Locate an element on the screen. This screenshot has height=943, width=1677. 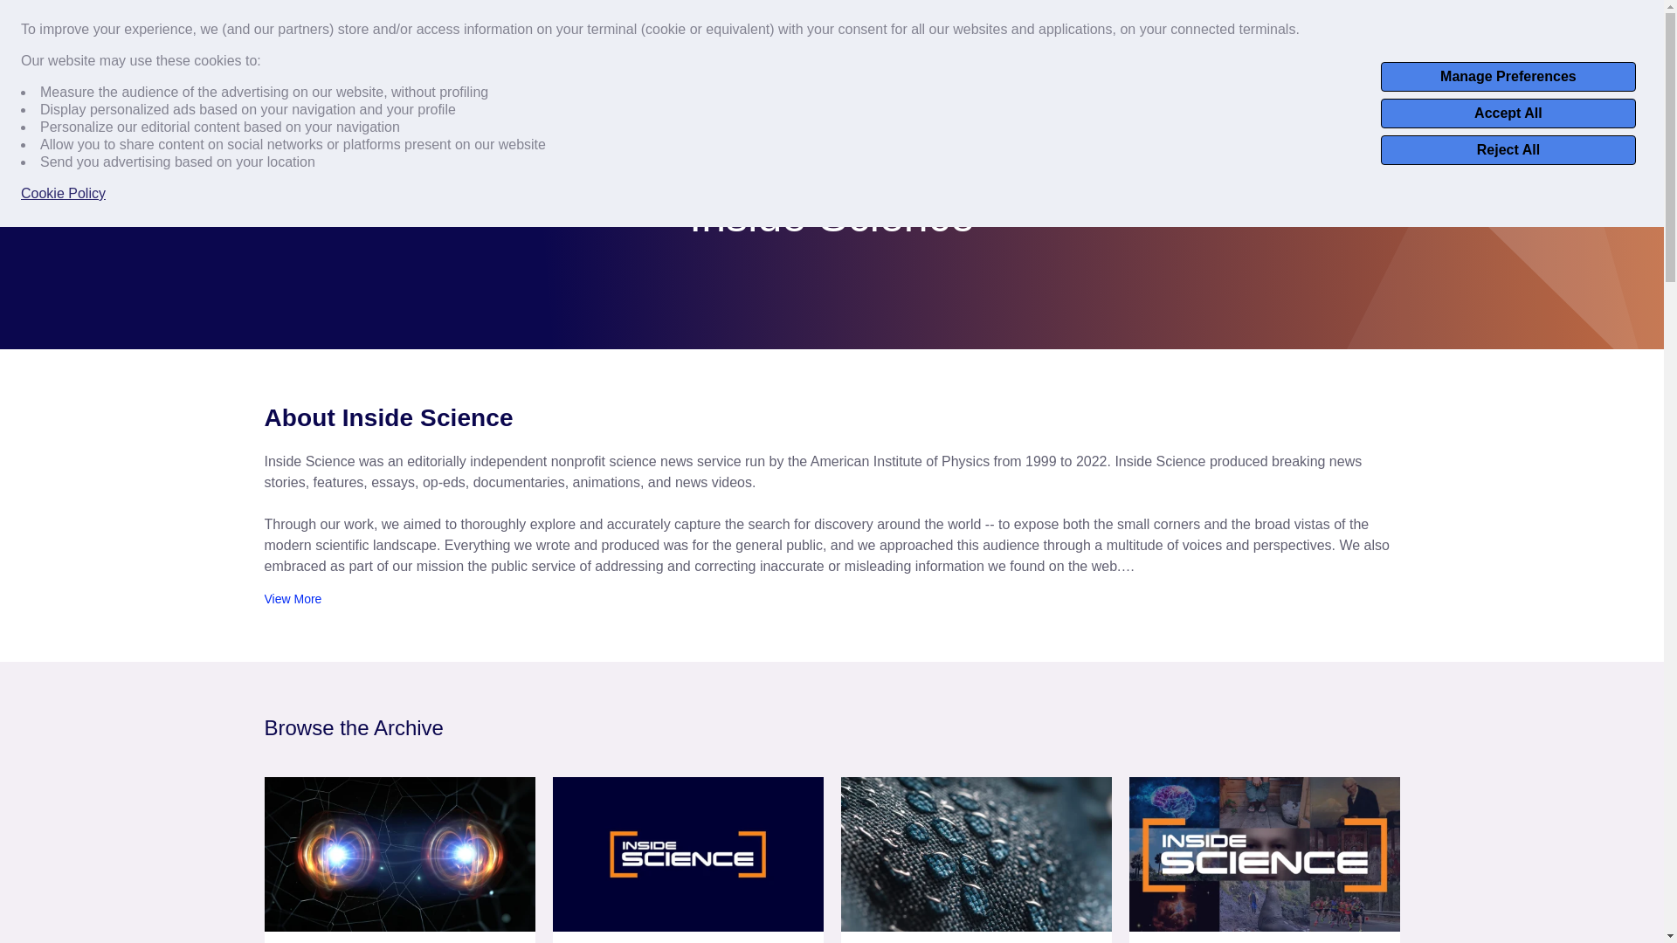
Cookie Policy is located at coordinates (63, 194).